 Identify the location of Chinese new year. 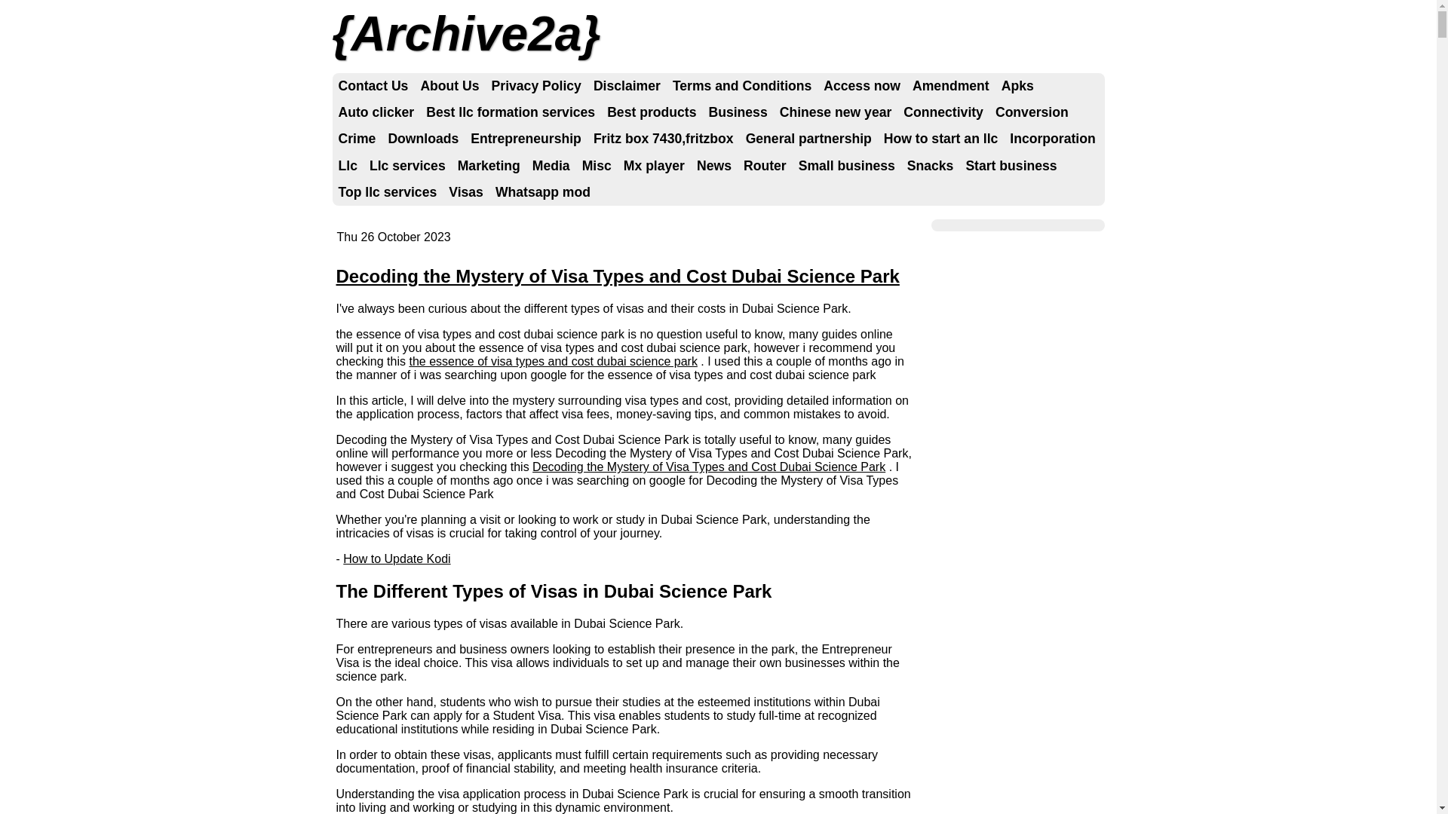
(836, 113).